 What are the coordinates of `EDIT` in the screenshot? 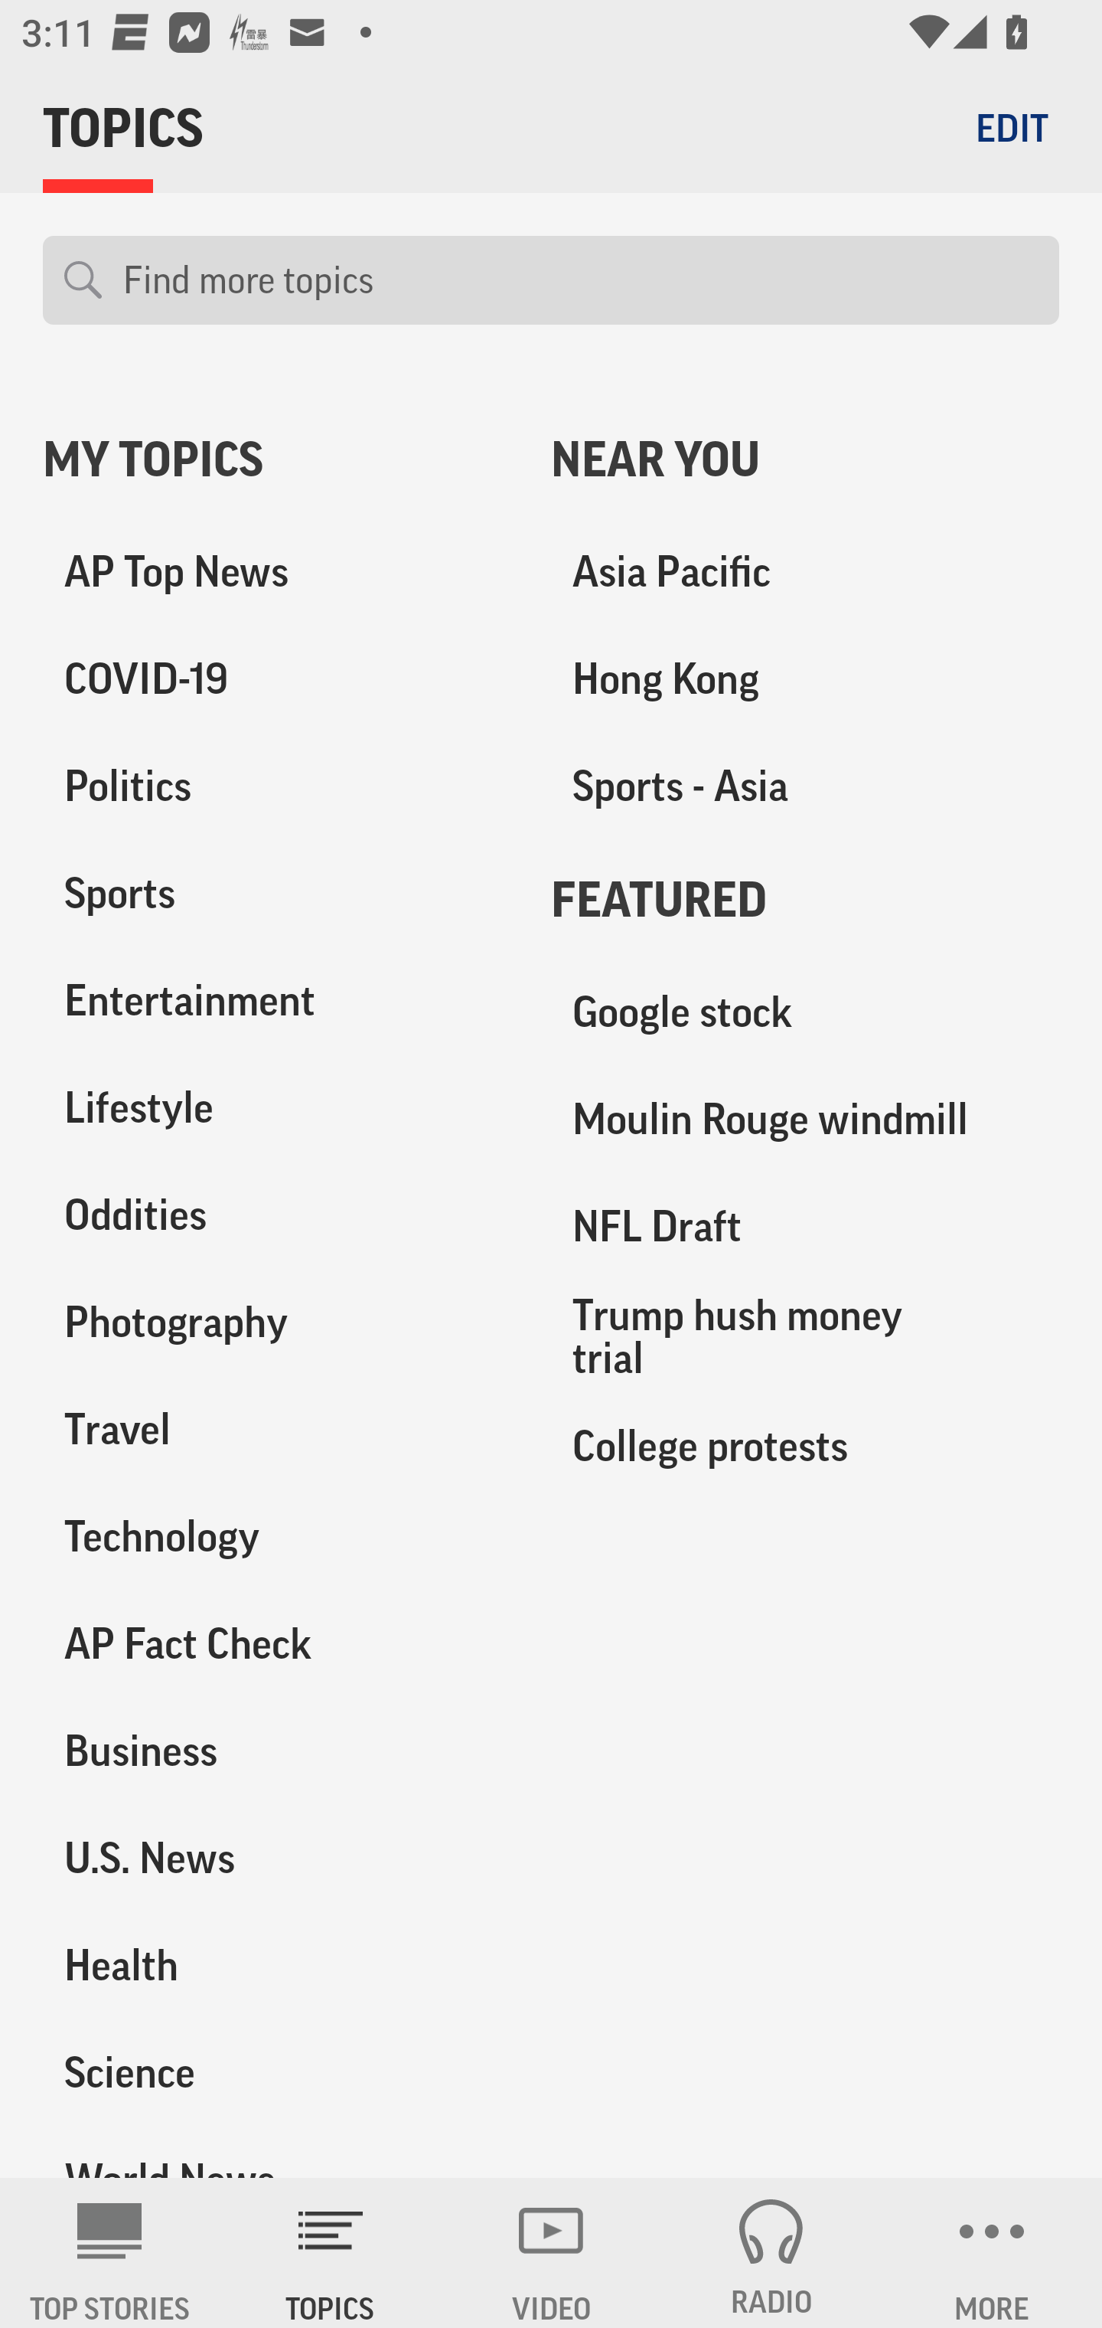 It's located at (1012, 127).